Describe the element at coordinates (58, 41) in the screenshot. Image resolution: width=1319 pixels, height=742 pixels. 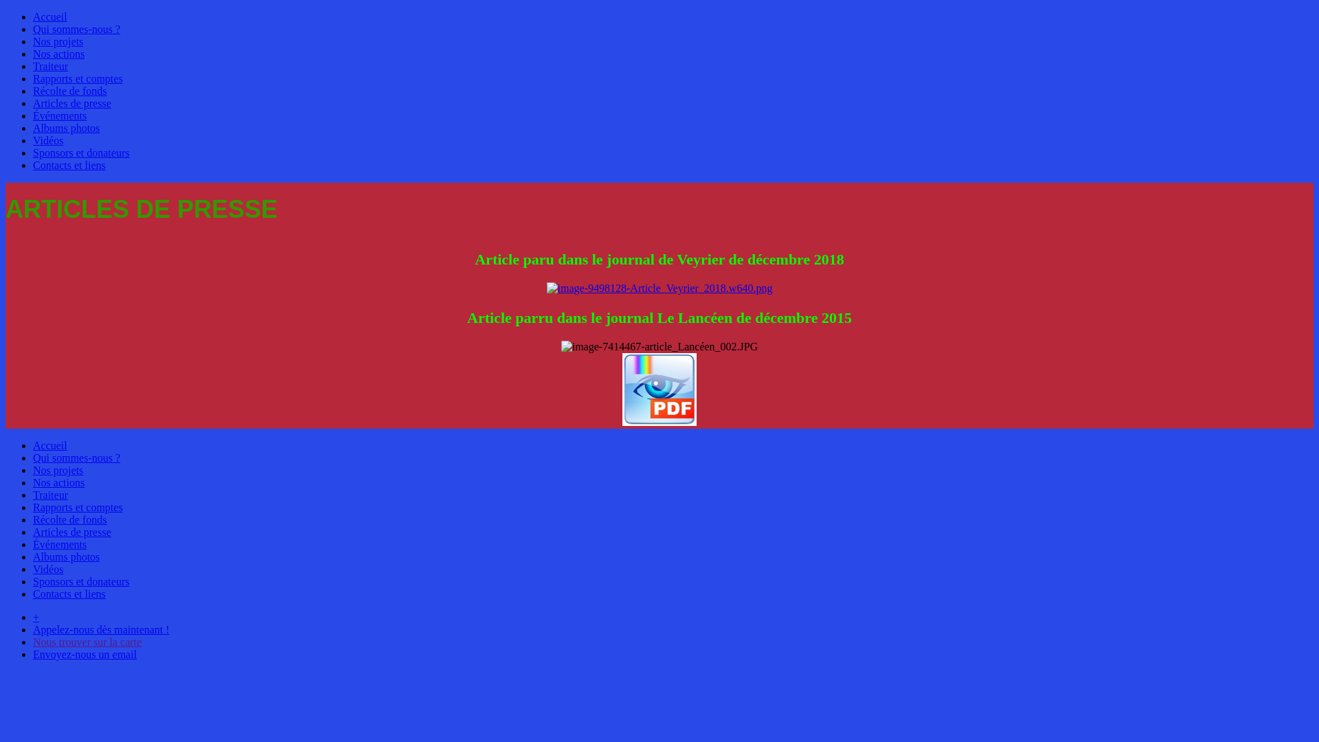
I see `Nos projets` at that location.